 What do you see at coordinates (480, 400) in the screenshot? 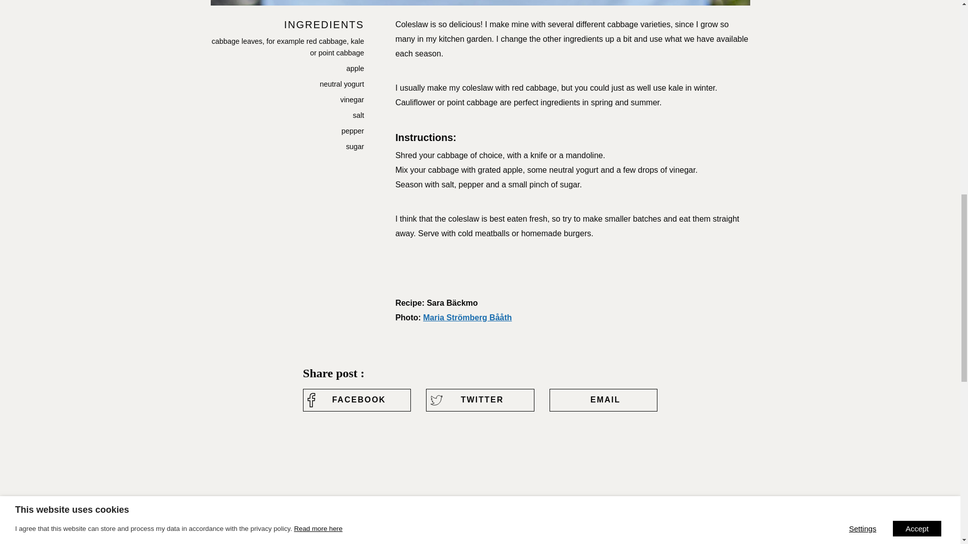
I see `TWITTER` at bounding box center [480, 400].